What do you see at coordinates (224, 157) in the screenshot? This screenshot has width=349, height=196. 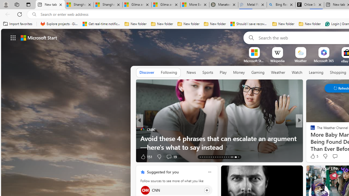 I see `AutomationID: tab-24` at bounding box center [224, 157].